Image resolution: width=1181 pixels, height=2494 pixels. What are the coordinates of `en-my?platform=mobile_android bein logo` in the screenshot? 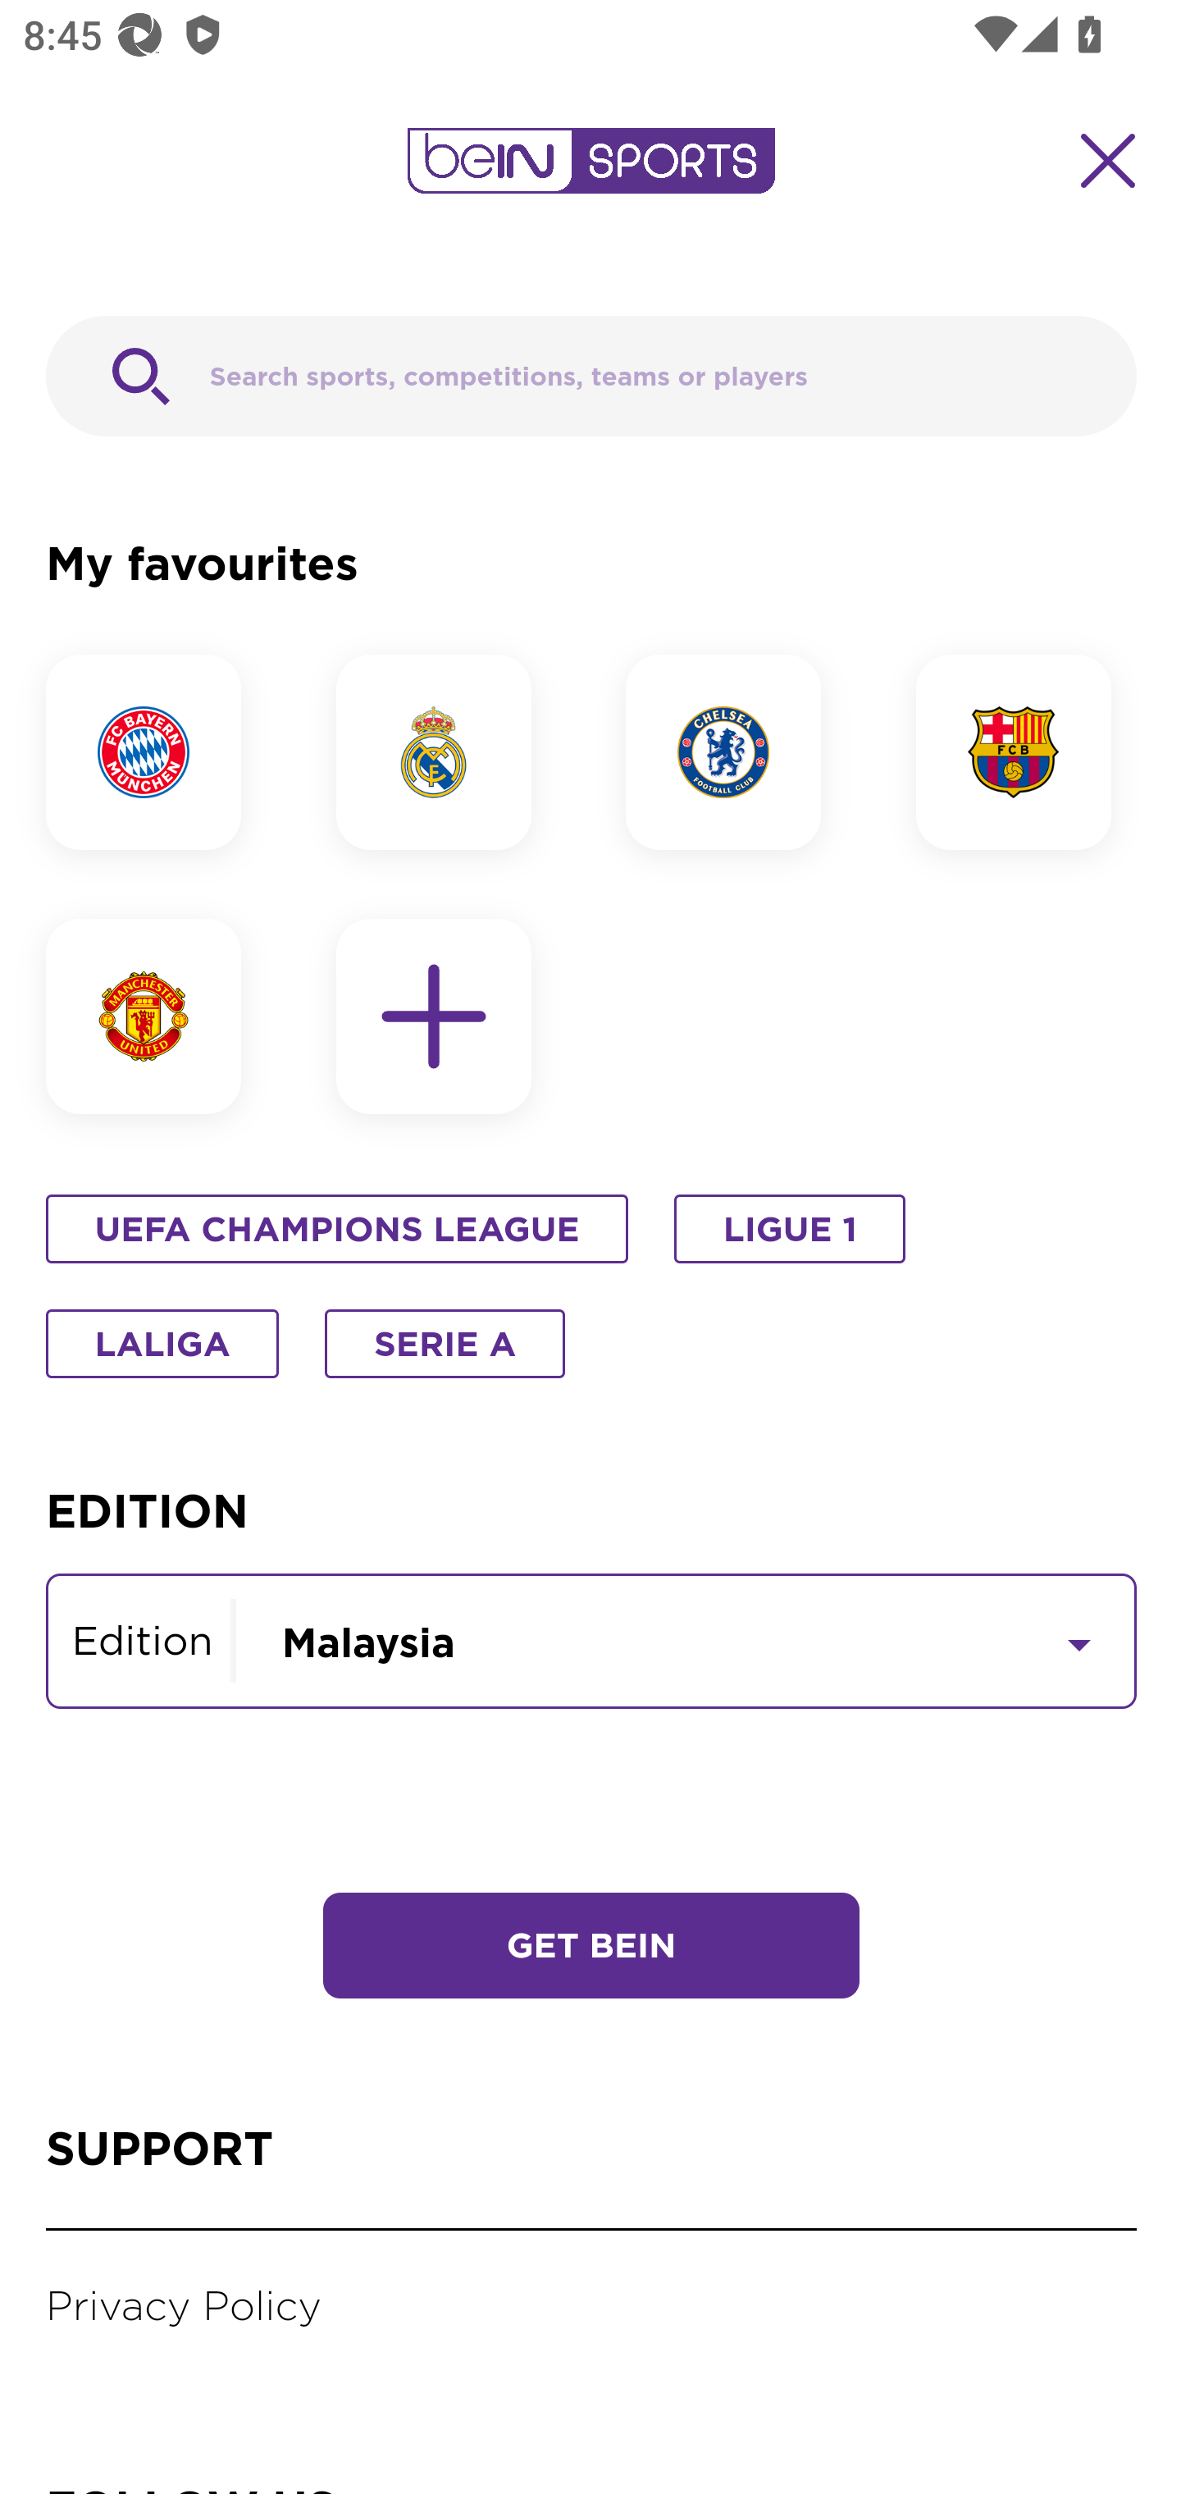 It's located at (590, 161).